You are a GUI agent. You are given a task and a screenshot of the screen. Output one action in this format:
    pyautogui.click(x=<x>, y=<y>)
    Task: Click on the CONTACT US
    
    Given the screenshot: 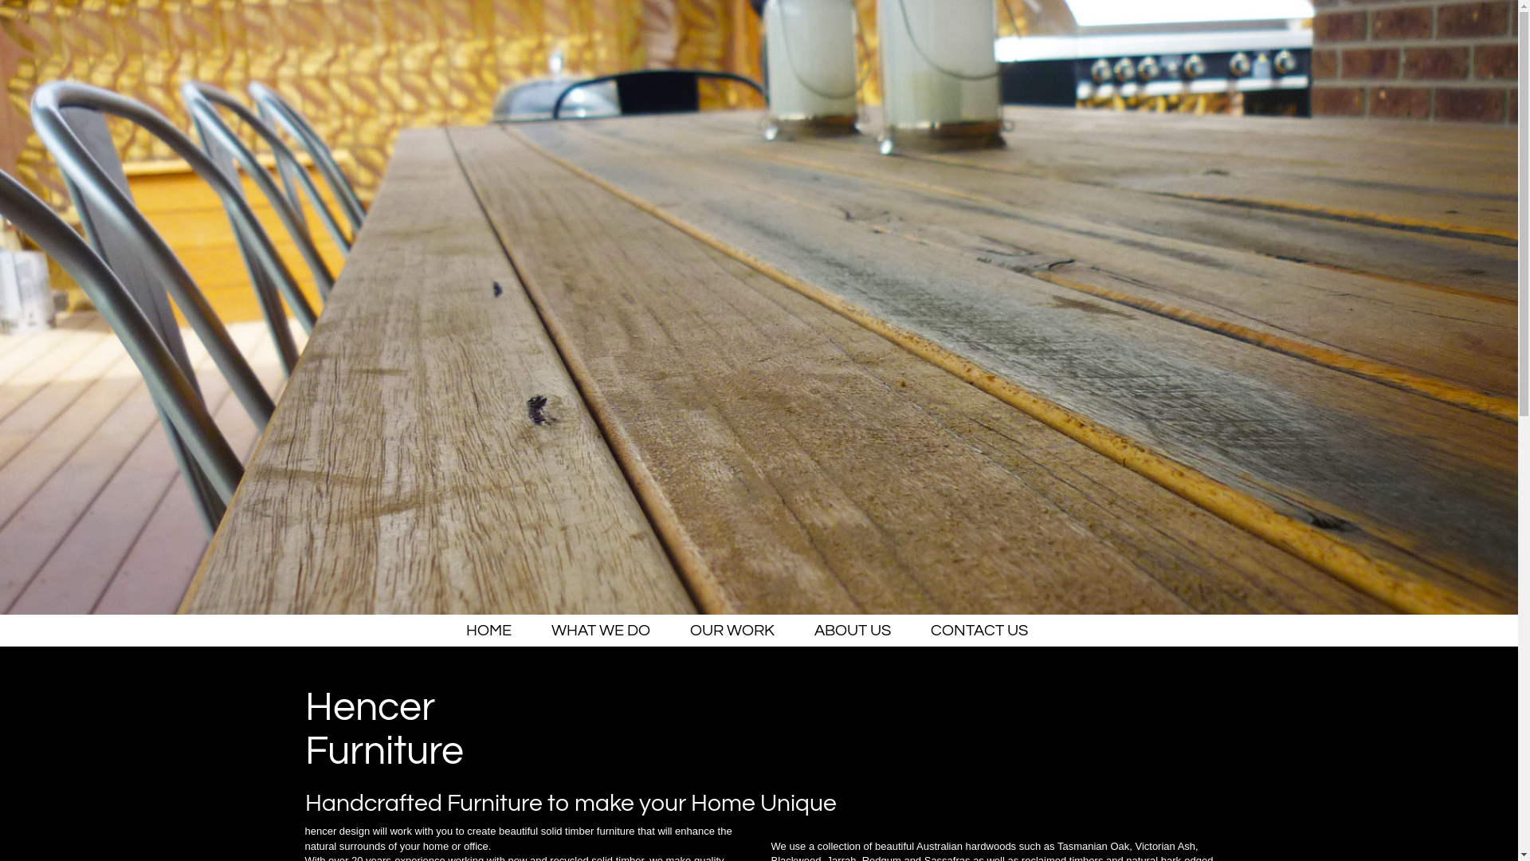 What is the action you would take?
    pyautogui.click(x=979, y=631)
    